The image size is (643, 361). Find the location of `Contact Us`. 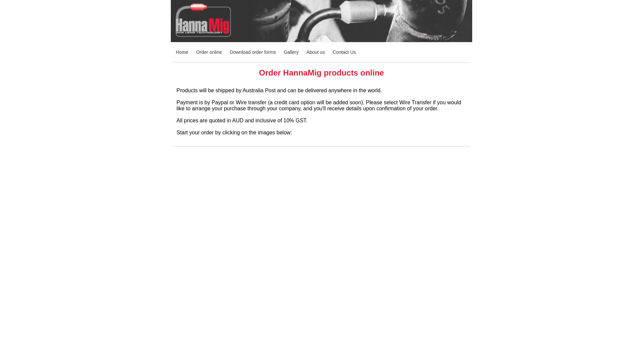

Contact Us is located at coordinates (344, 52).